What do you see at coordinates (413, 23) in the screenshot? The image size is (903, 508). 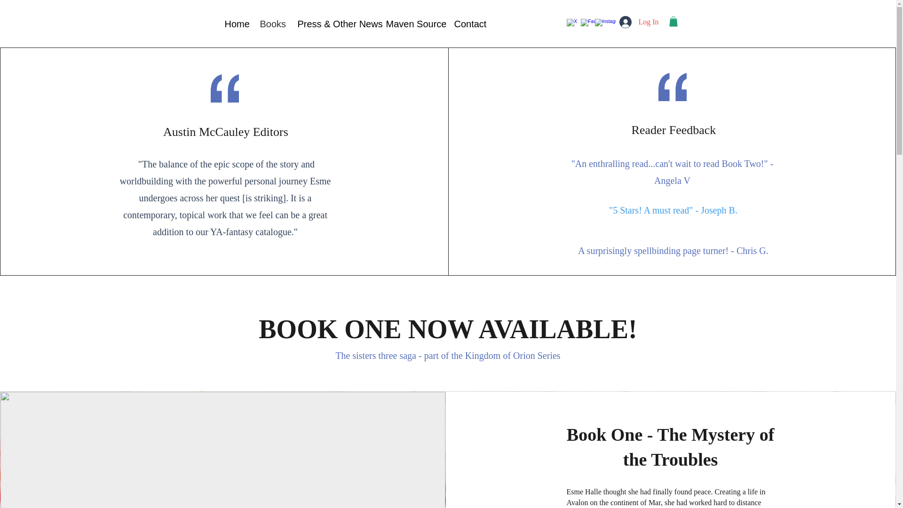 I see `Maven Source` at bounding box center [413, 23].